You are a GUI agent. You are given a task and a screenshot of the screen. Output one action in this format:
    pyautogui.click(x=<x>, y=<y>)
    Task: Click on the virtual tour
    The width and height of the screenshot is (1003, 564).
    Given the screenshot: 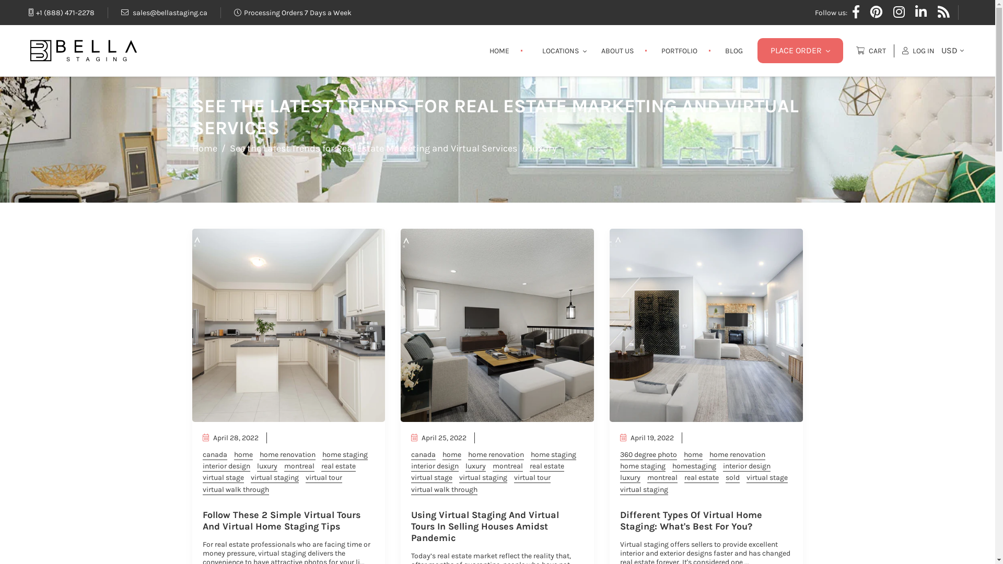 What is the action you would take?
    pyautogui.click(x=323, y=478)
    